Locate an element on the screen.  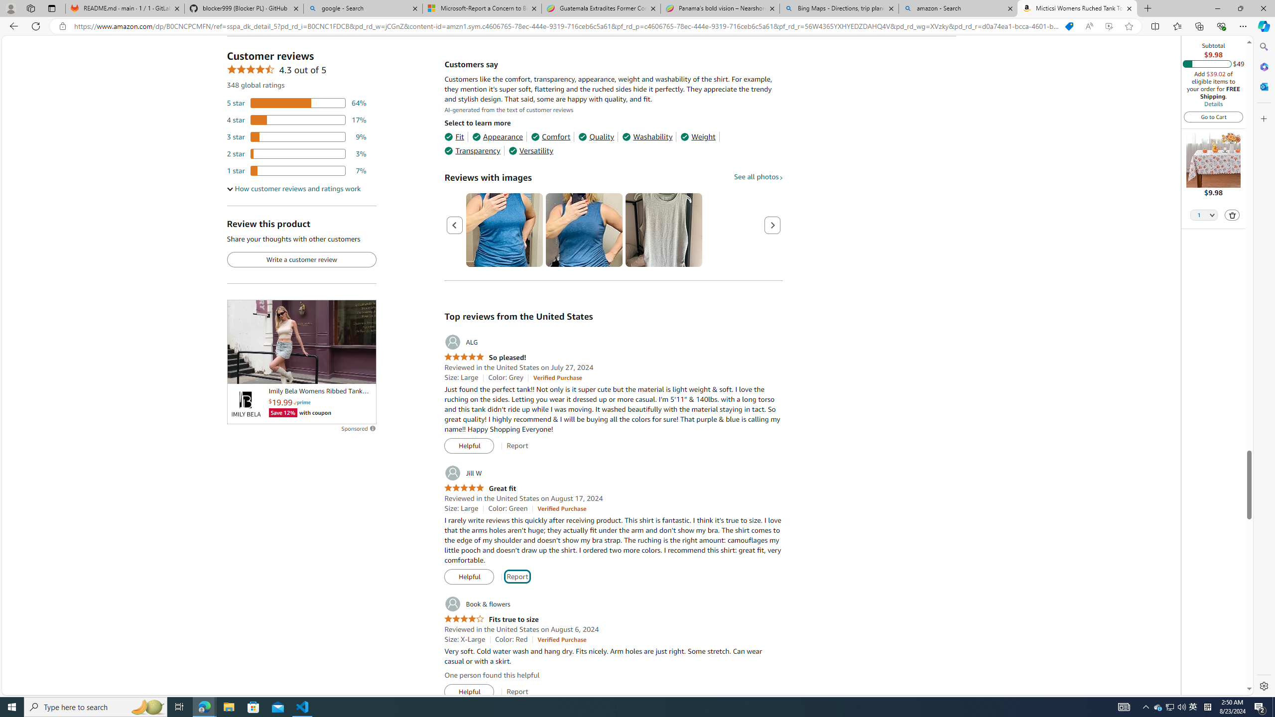
Microsoft-Report a Concern to Bing is located at coordinates (482, 8).